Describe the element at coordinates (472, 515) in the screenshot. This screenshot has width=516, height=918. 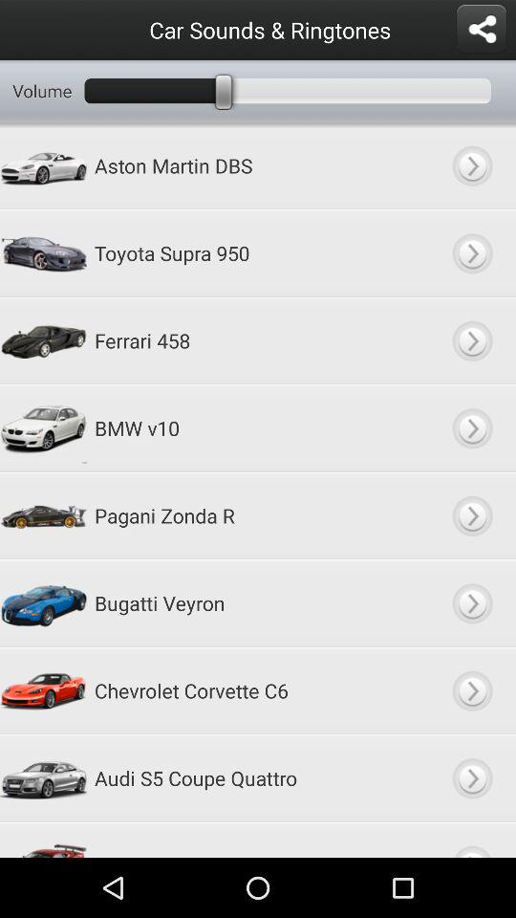
I see `play the car sounds` at that location.